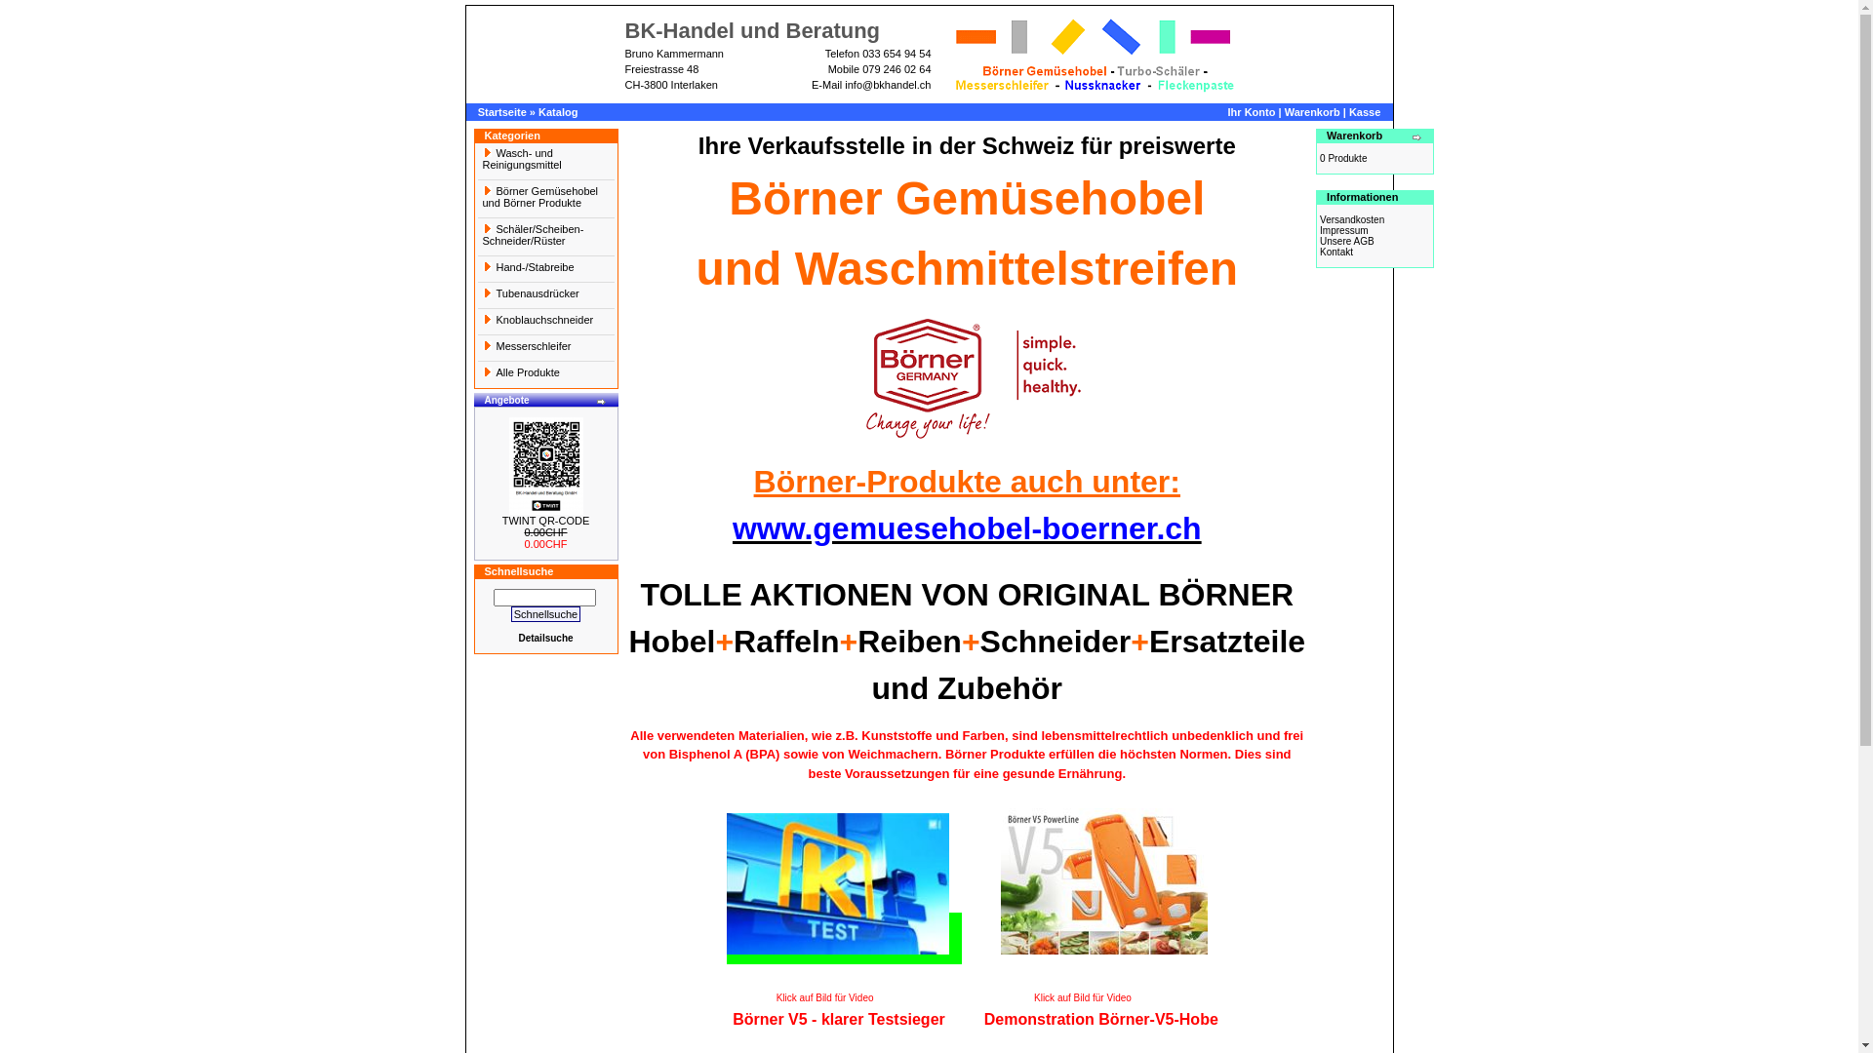 The image size is (1873, 1053). What do you see at coordinates (546, 614) in the screenshot?
I see `Schnellsuche` at bounding box center [546, 614].